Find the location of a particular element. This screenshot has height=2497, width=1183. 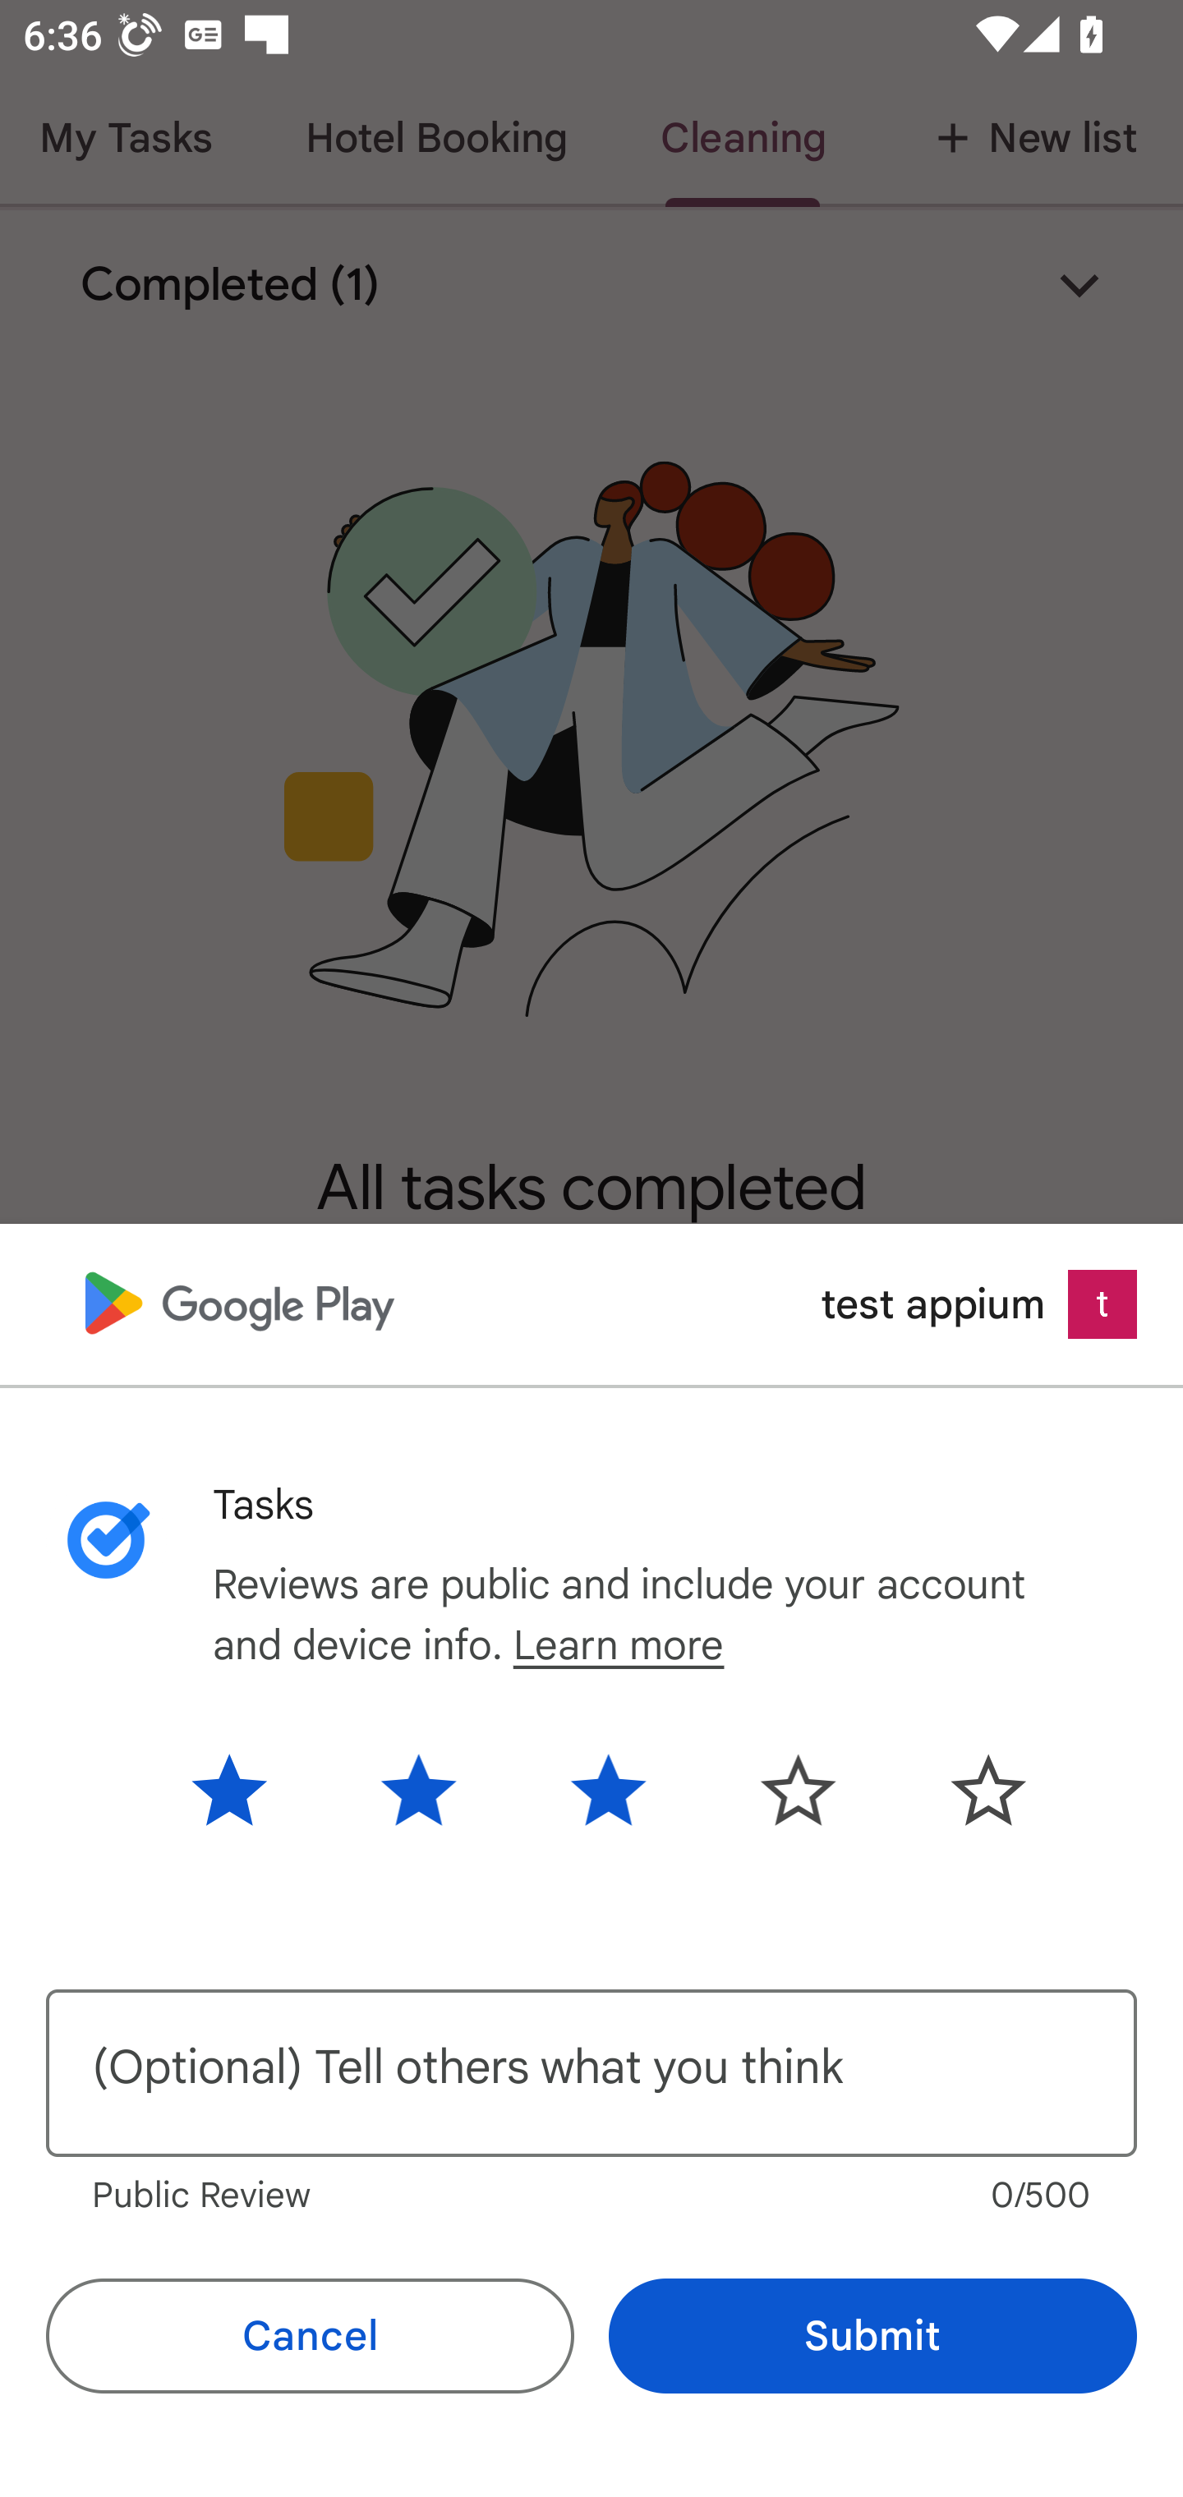

Submit is located at coordinates (872, 2336).